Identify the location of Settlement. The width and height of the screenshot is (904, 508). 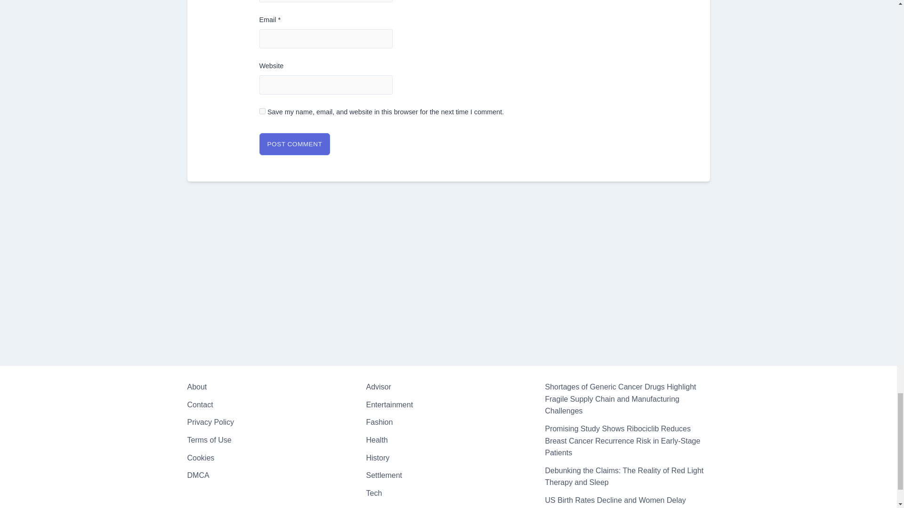
(383, 475).